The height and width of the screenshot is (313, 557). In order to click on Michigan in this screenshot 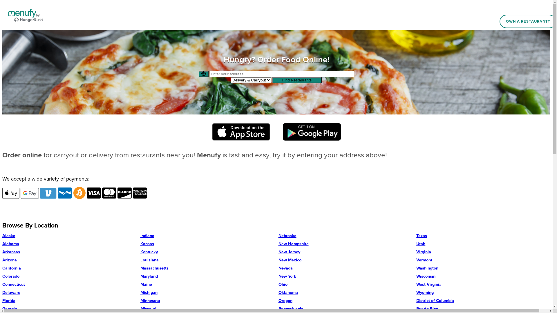, I will do `click(207, 293)`.